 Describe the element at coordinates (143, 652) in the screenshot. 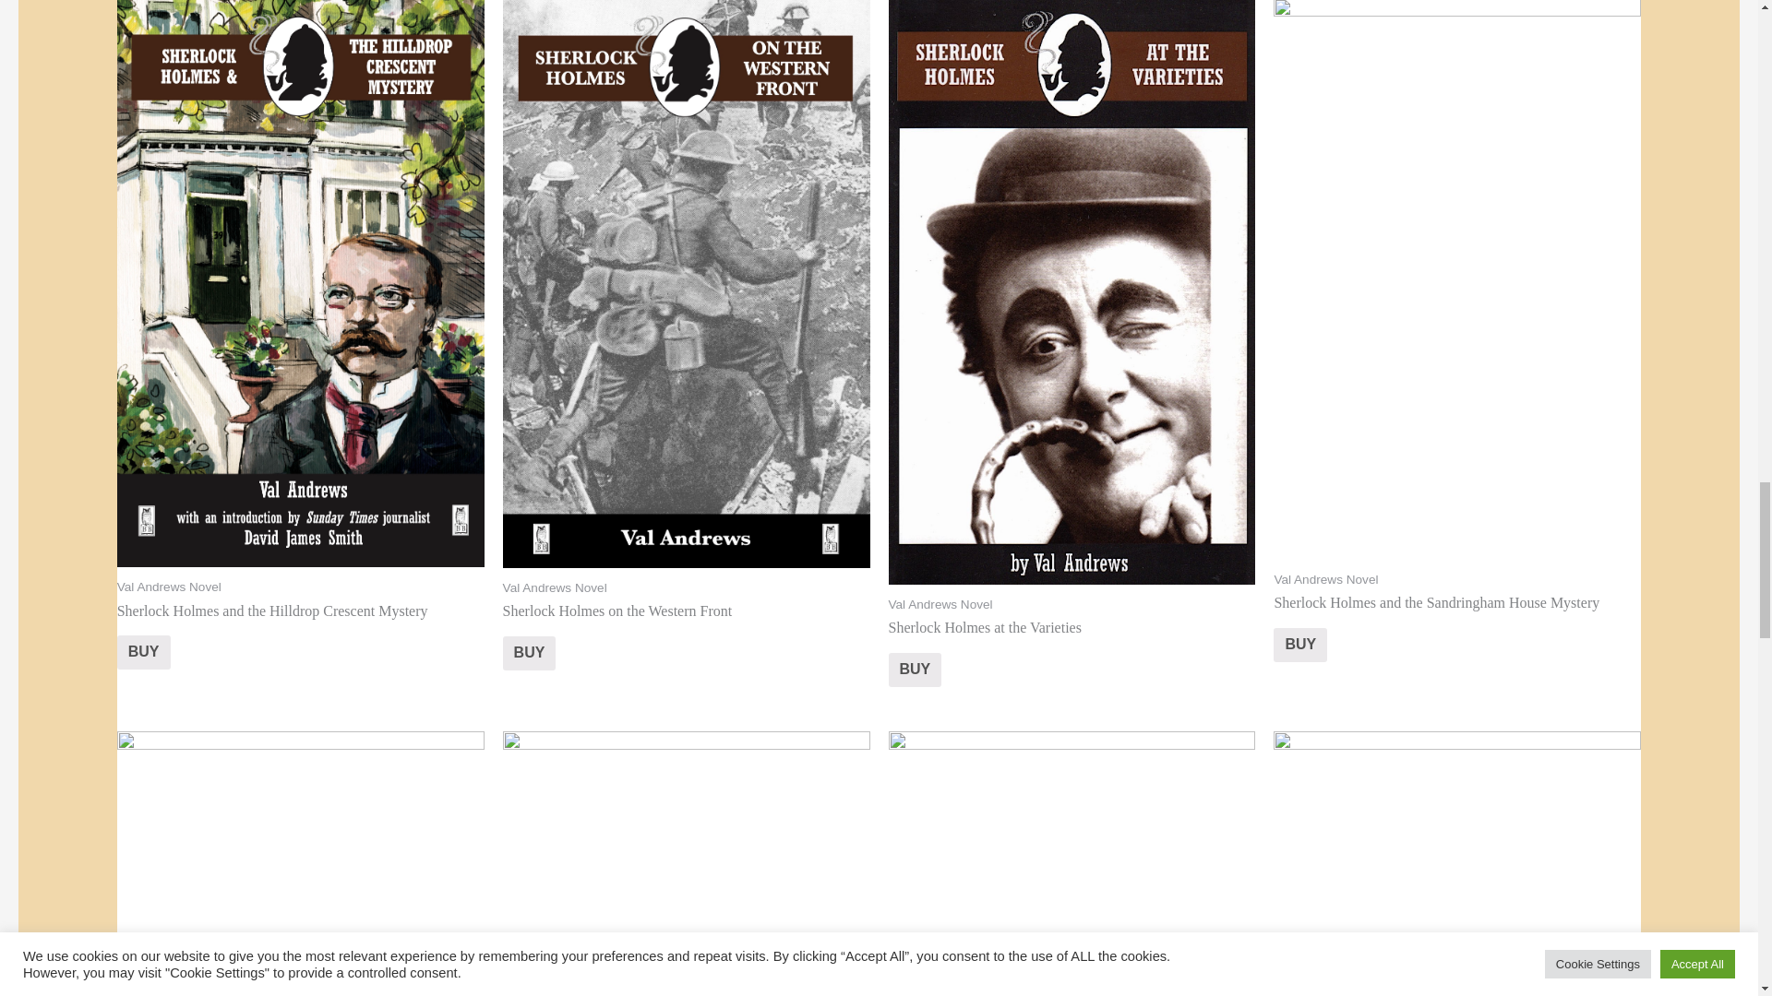

I see `BUY` at that location.